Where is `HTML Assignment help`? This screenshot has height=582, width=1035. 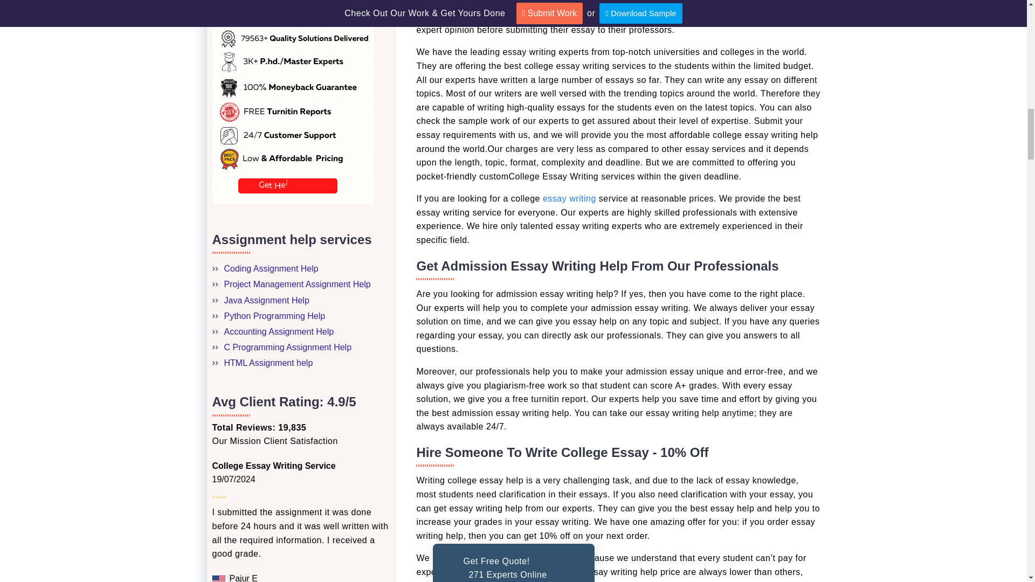
HTML Assignment help is located at coordinates (268, 363).